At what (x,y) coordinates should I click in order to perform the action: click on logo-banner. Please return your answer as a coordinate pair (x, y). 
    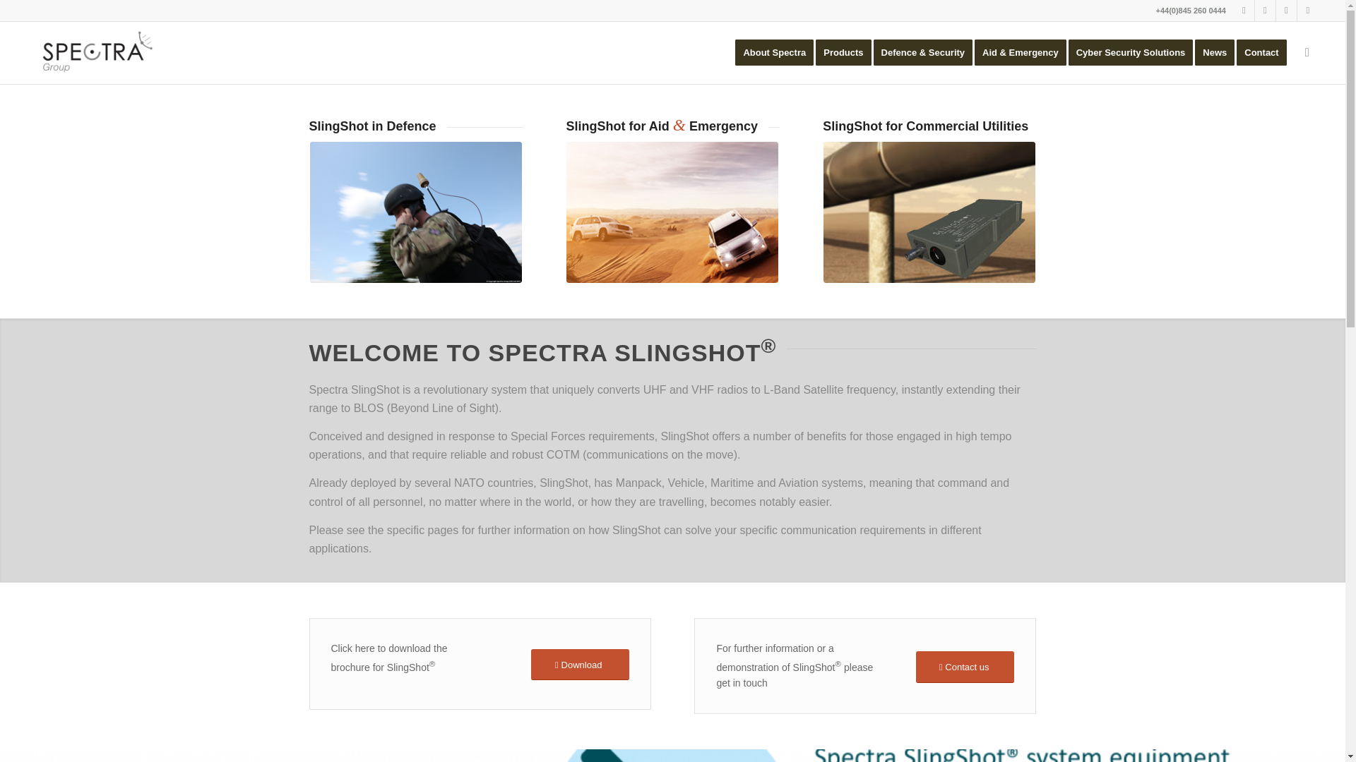
    Looking at the image, I should click on (95, 53).